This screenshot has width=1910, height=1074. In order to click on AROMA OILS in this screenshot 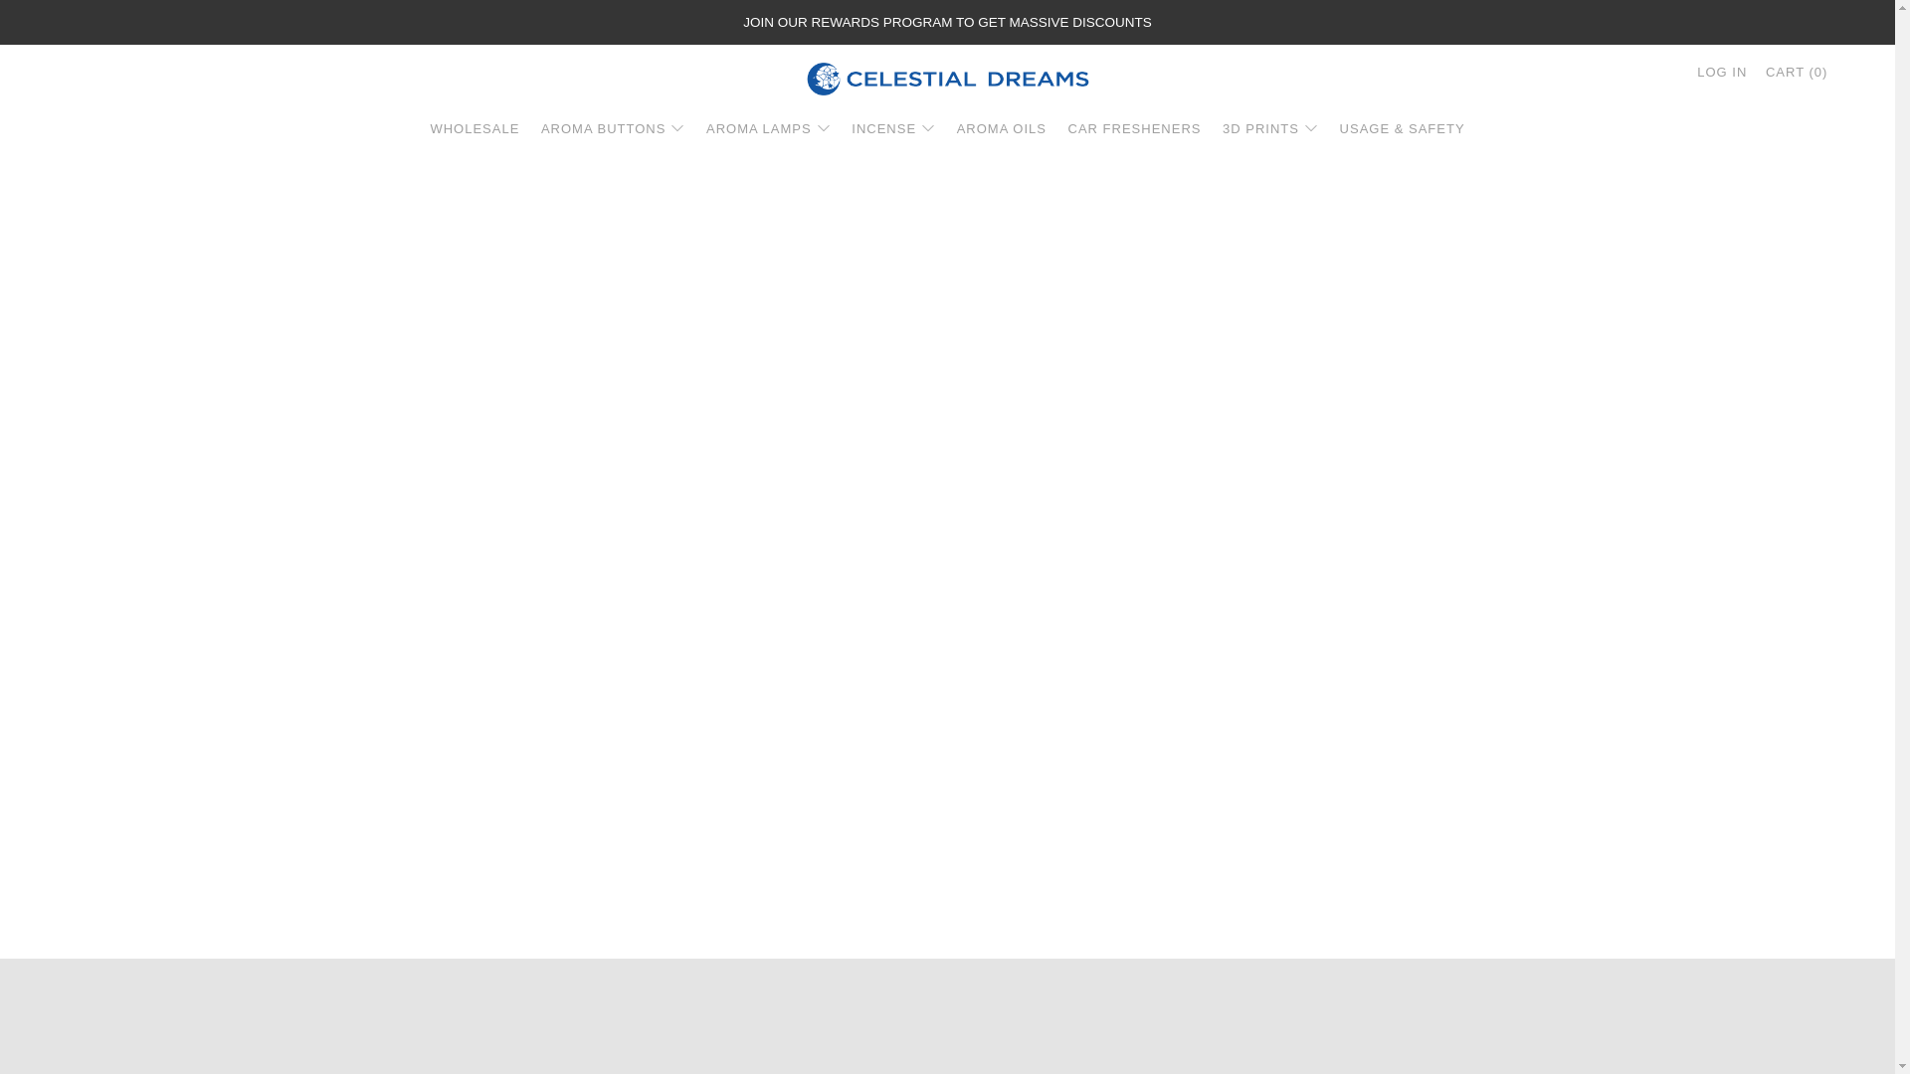, I will do `click(1001, 129)`.